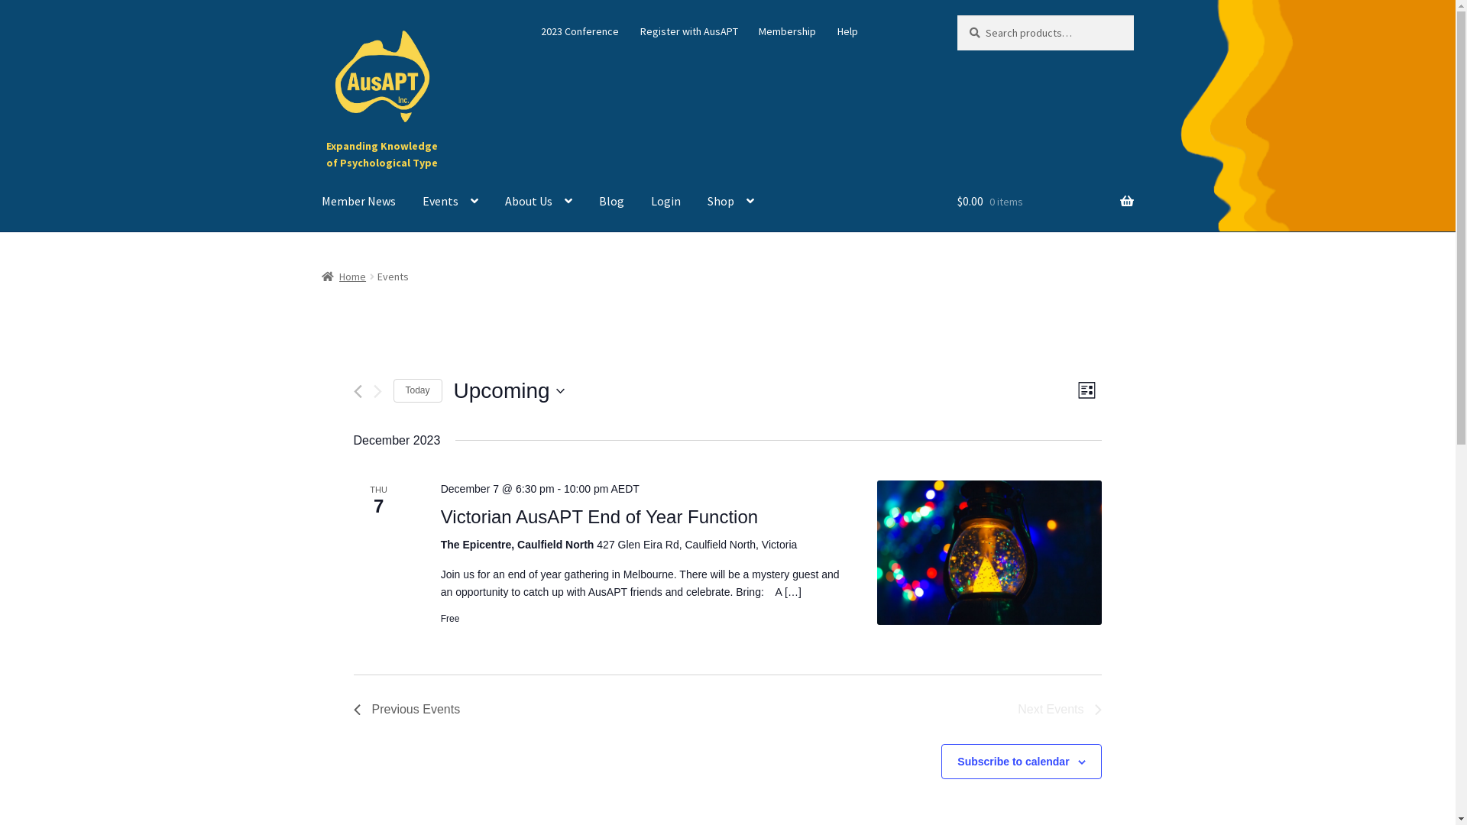 Image resolution: width=1467 pixels, height=825 pixels. Describe the element at coordinates (788, 31) in the screenshot. I see `Membership` at that location.